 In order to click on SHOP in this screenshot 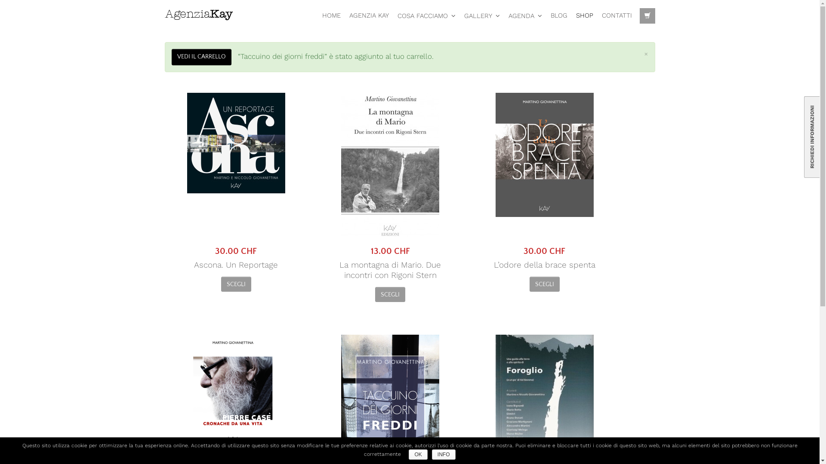, I will do `click(584, 15)`.